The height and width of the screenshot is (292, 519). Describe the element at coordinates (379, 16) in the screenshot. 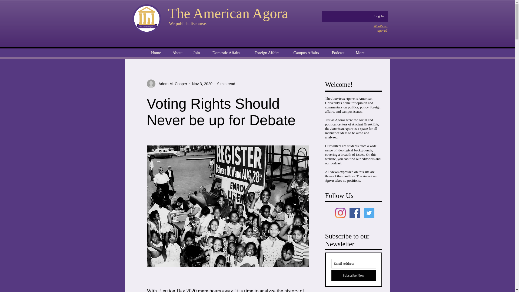

I see `Log In` at that location.